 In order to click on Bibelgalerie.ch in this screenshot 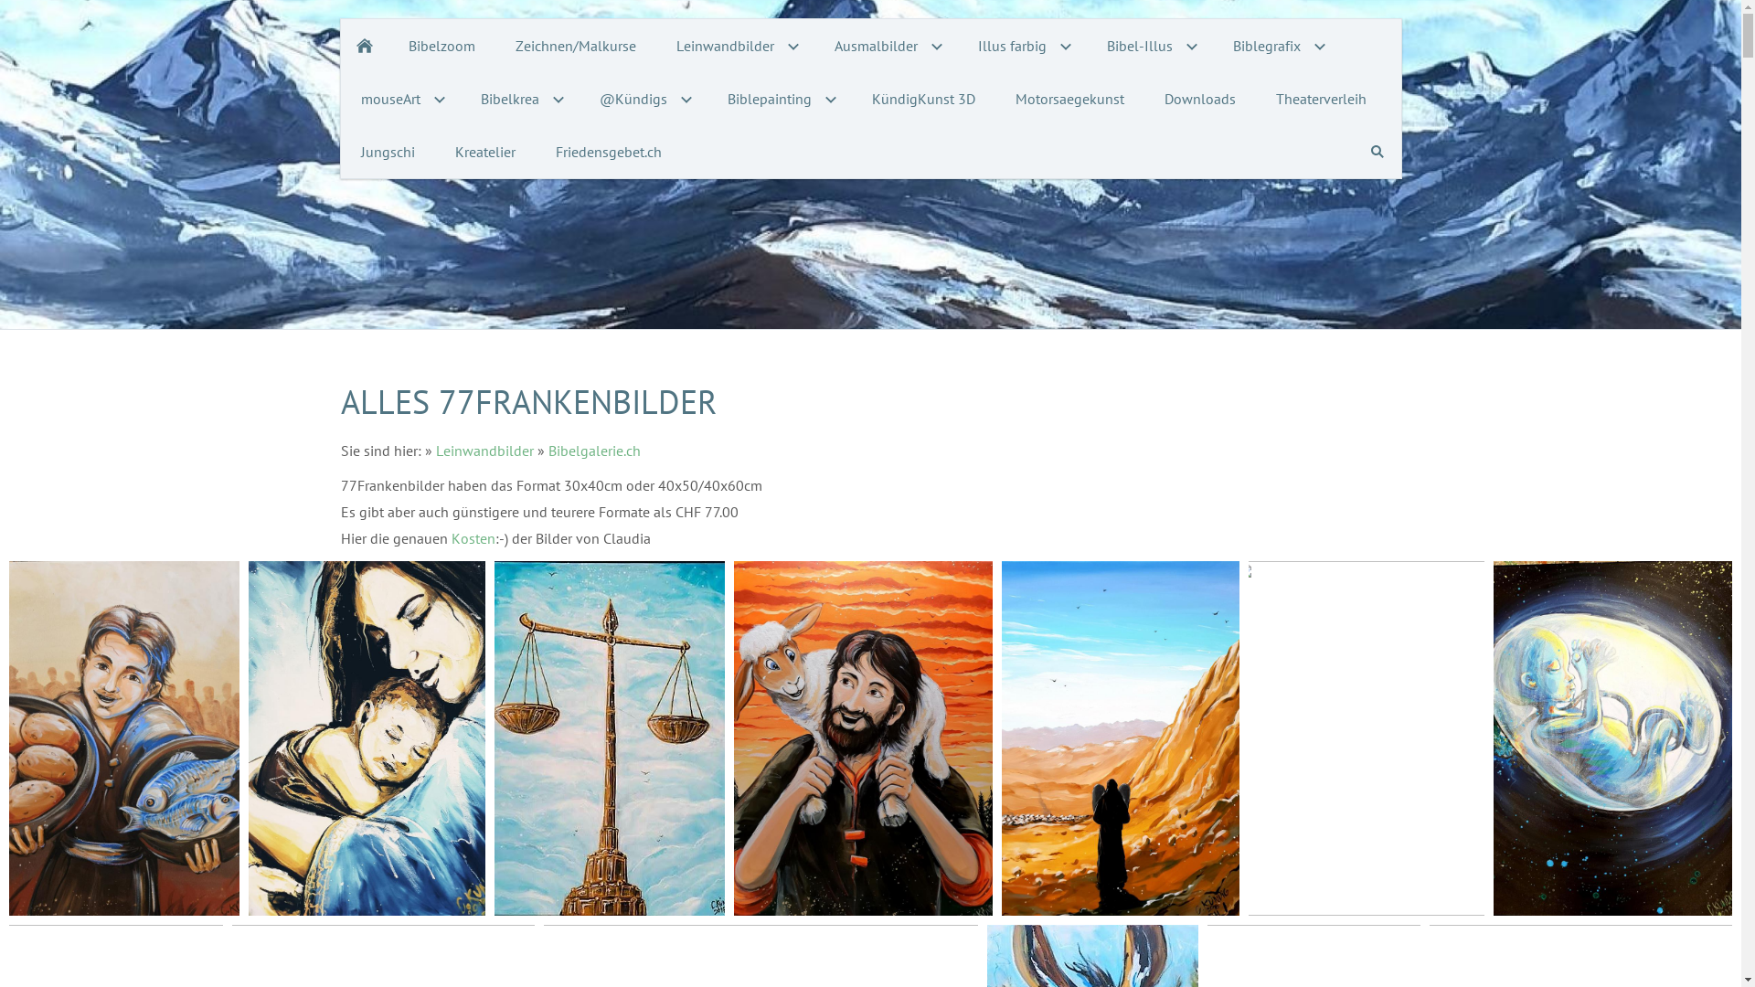, I will do `click(594, 451)`.